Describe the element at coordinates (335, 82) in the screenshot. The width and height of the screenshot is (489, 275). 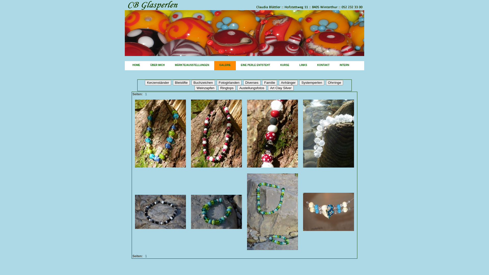
I see `Ohrringe` at that location.